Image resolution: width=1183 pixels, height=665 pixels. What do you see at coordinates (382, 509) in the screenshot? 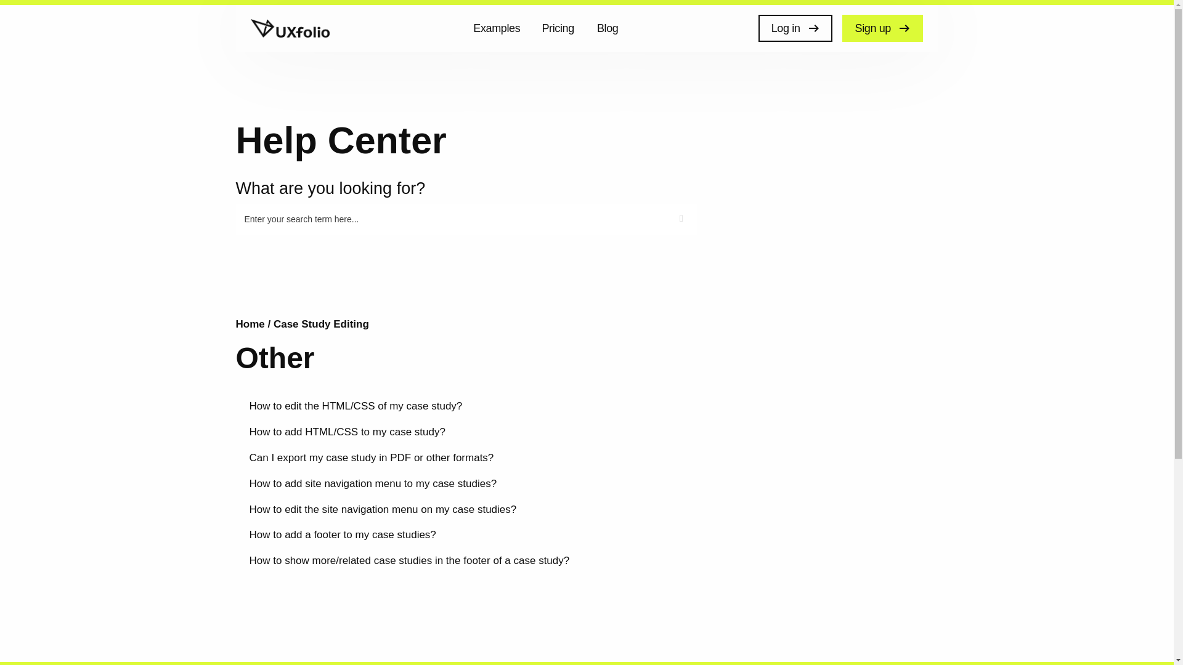
I see `How to edit the site navigation menu on my case studies?` at bounding box center [382, 509].